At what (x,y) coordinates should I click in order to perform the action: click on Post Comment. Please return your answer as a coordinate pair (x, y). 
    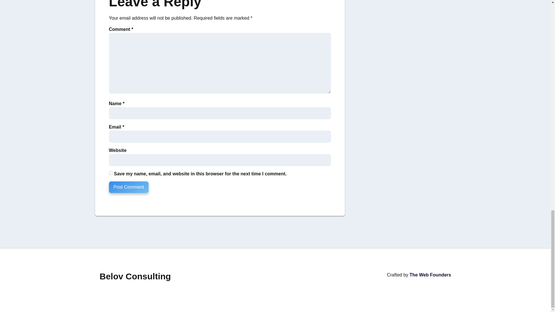
    Looking at the image, I should click on (129, 187).